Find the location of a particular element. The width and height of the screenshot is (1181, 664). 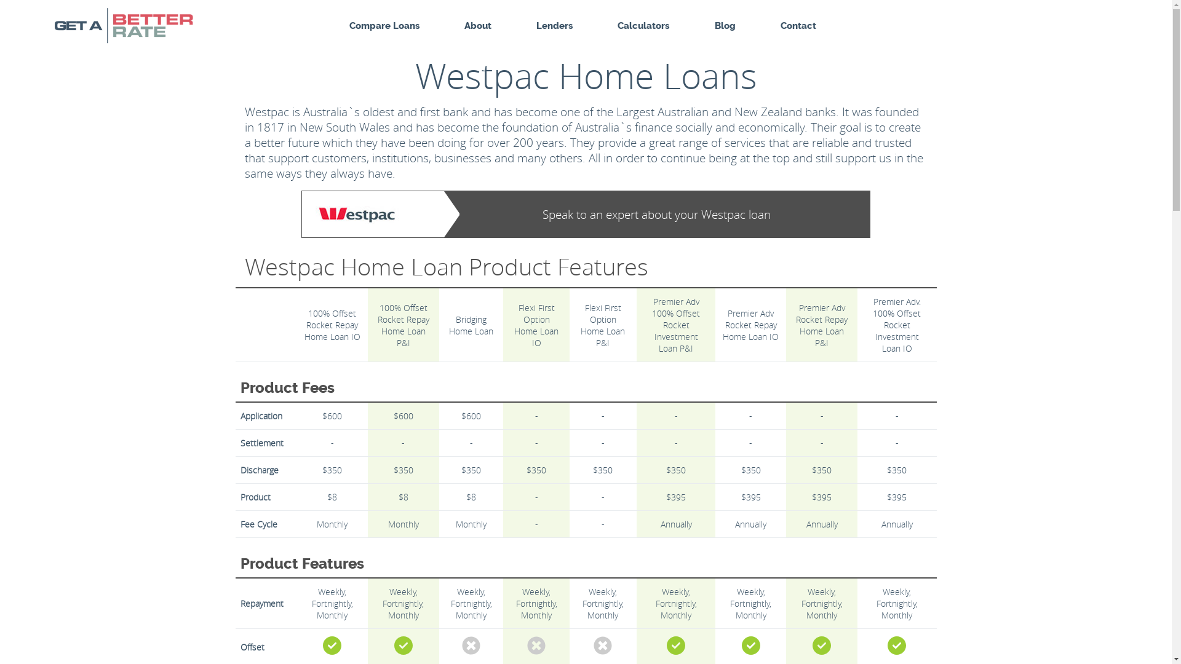

Compare Loans is located at coordinates (384, 26).